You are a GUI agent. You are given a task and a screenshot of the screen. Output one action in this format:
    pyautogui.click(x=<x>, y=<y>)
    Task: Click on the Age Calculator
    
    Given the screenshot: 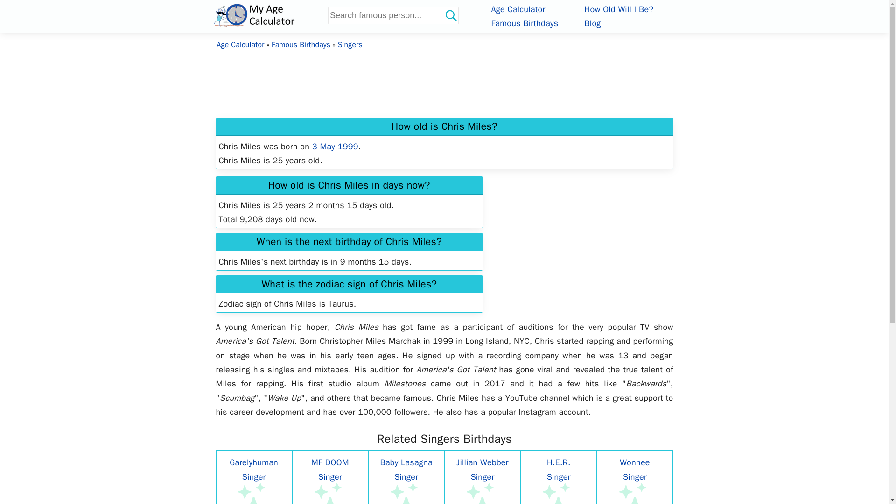 What is the action you would take?
    pyautogui.click(x=269, y=15)
    